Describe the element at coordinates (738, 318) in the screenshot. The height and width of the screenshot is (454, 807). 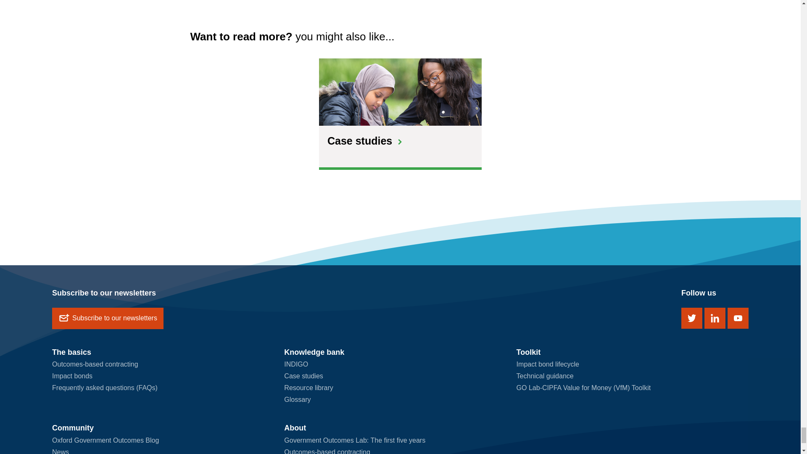
I see `Follow us on YouTube` at that location.